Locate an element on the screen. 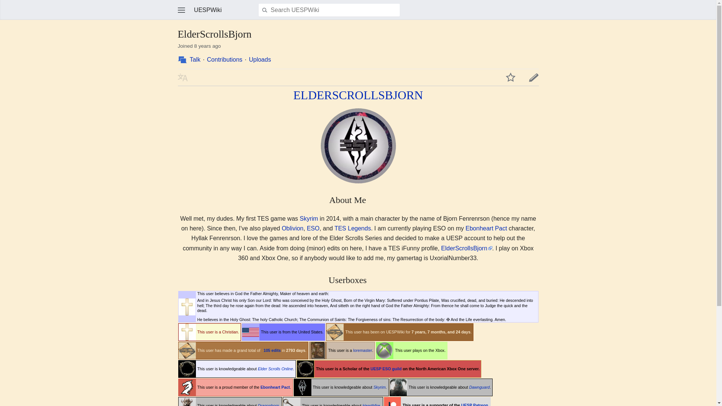 This screenshot has height=406, width=722. Oblivion:Oblivion is located at coordinates (292, 228).